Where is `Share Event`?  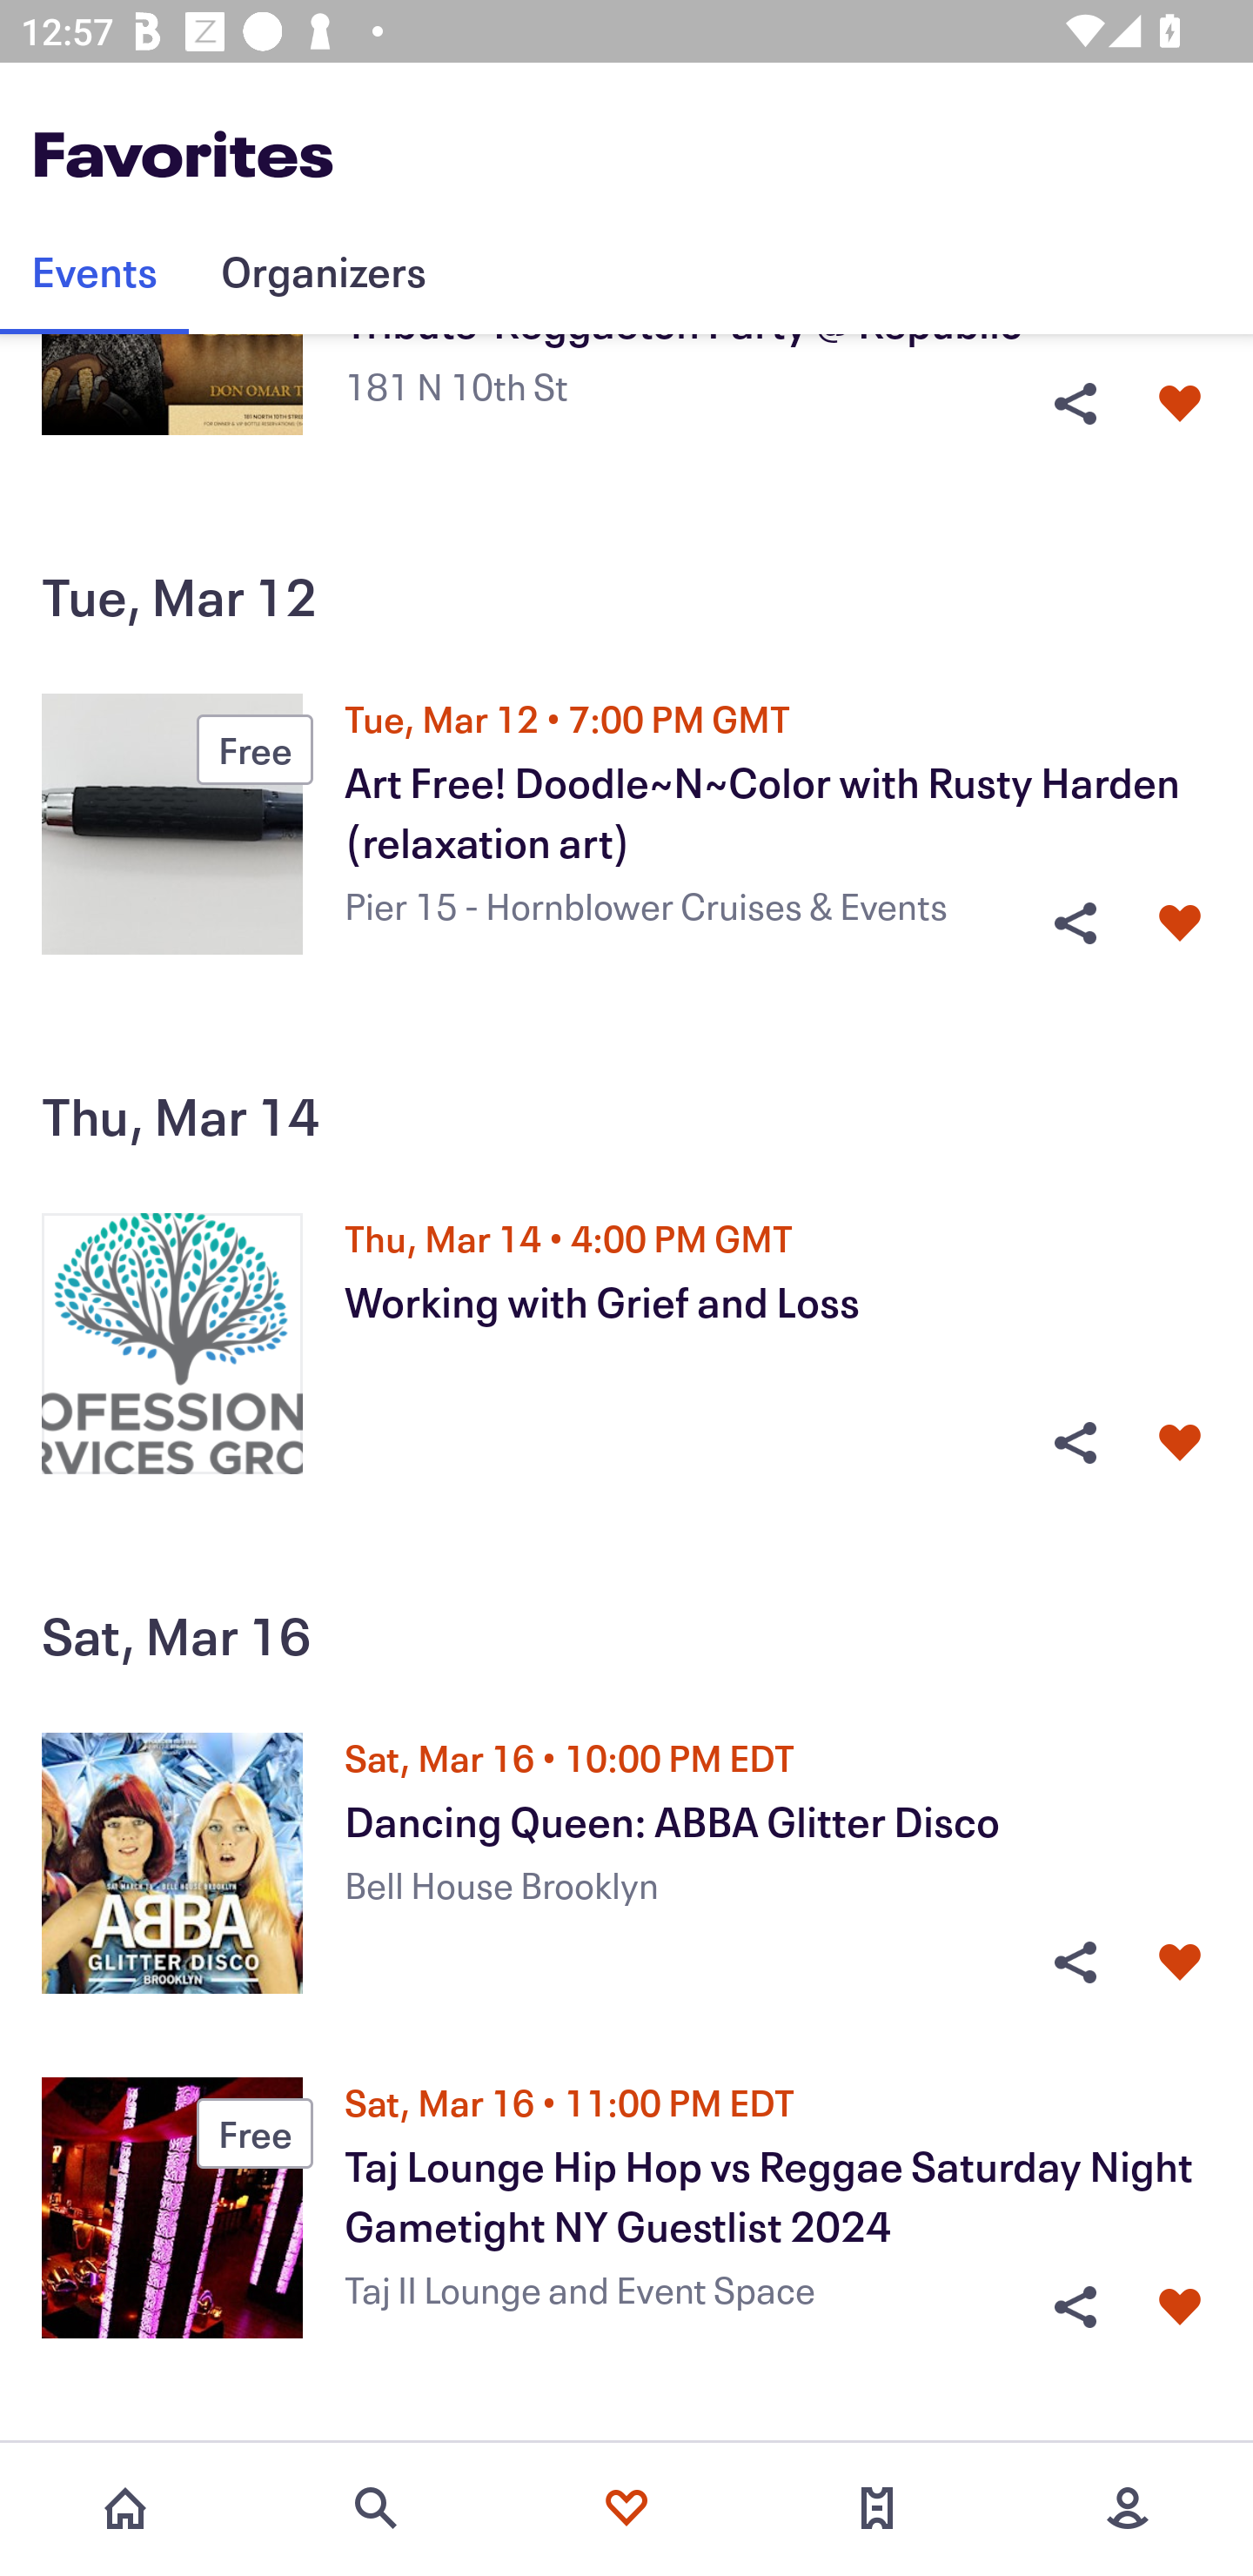
Share Event is located at coordinates (1075, 1443).